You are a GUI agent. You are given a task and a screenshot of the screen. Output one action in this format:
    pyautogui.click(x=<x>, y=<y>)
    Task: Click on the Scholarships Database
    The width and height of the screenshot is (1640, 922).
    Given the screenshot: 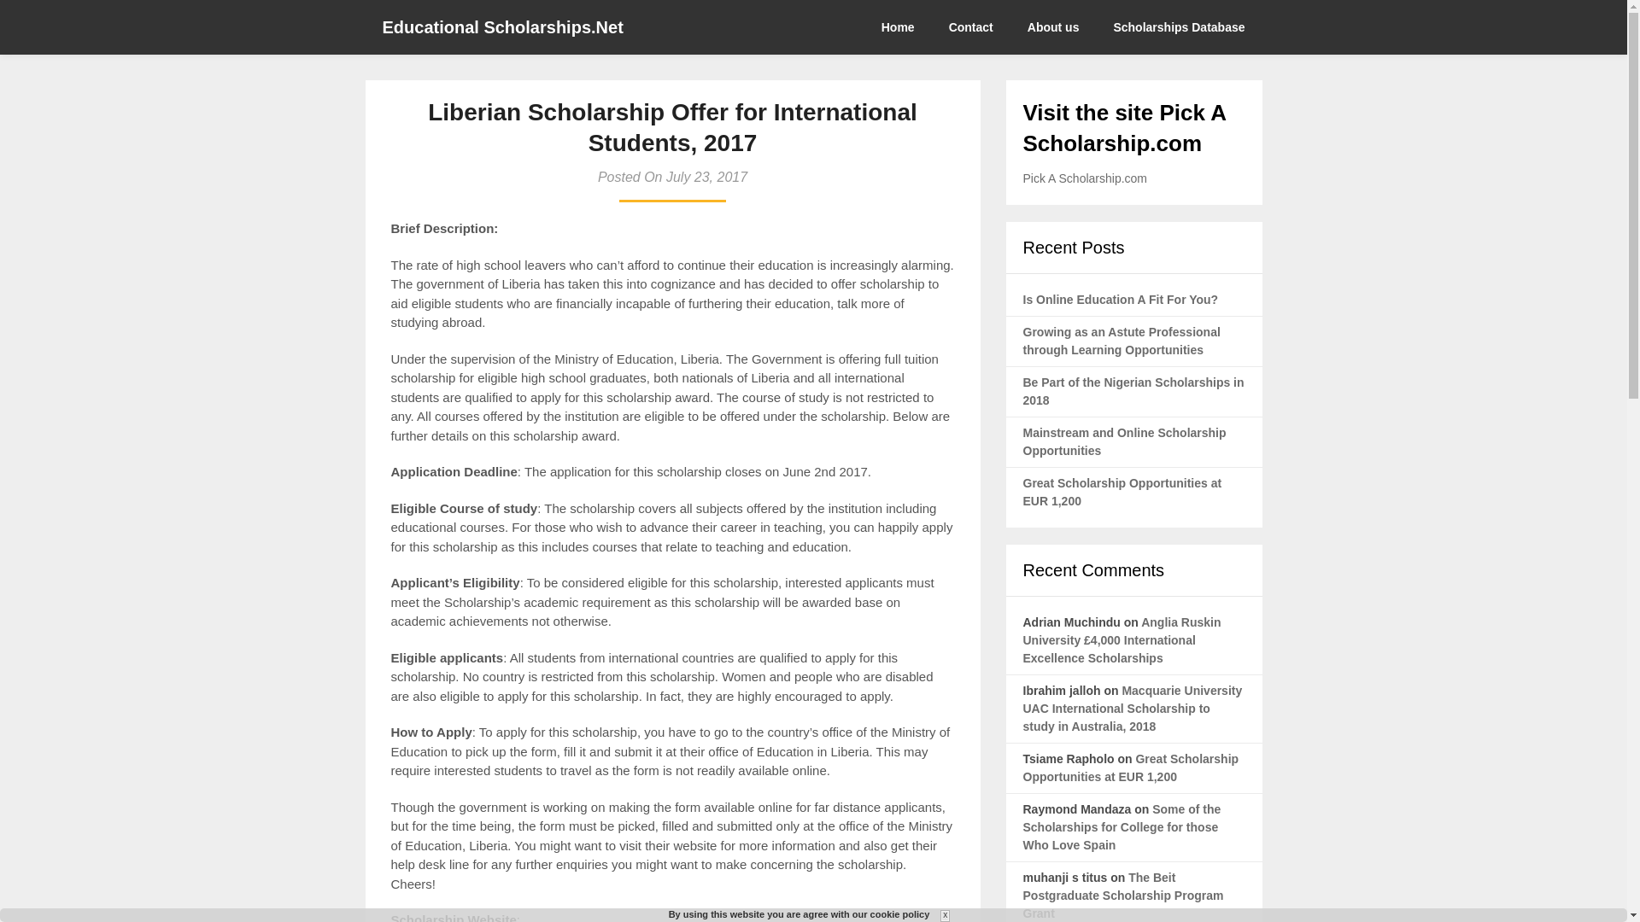 What is the action you would take?
    pyautogui.click(x=1178, y=27)
    